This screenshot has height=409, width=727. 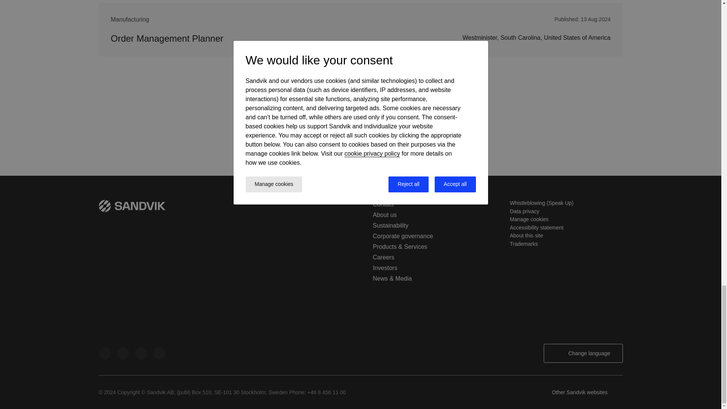 What do you see at coordinates (536, 227) in the screenshot?
I see `Accessibility statement` at bounding box center [536, 227].